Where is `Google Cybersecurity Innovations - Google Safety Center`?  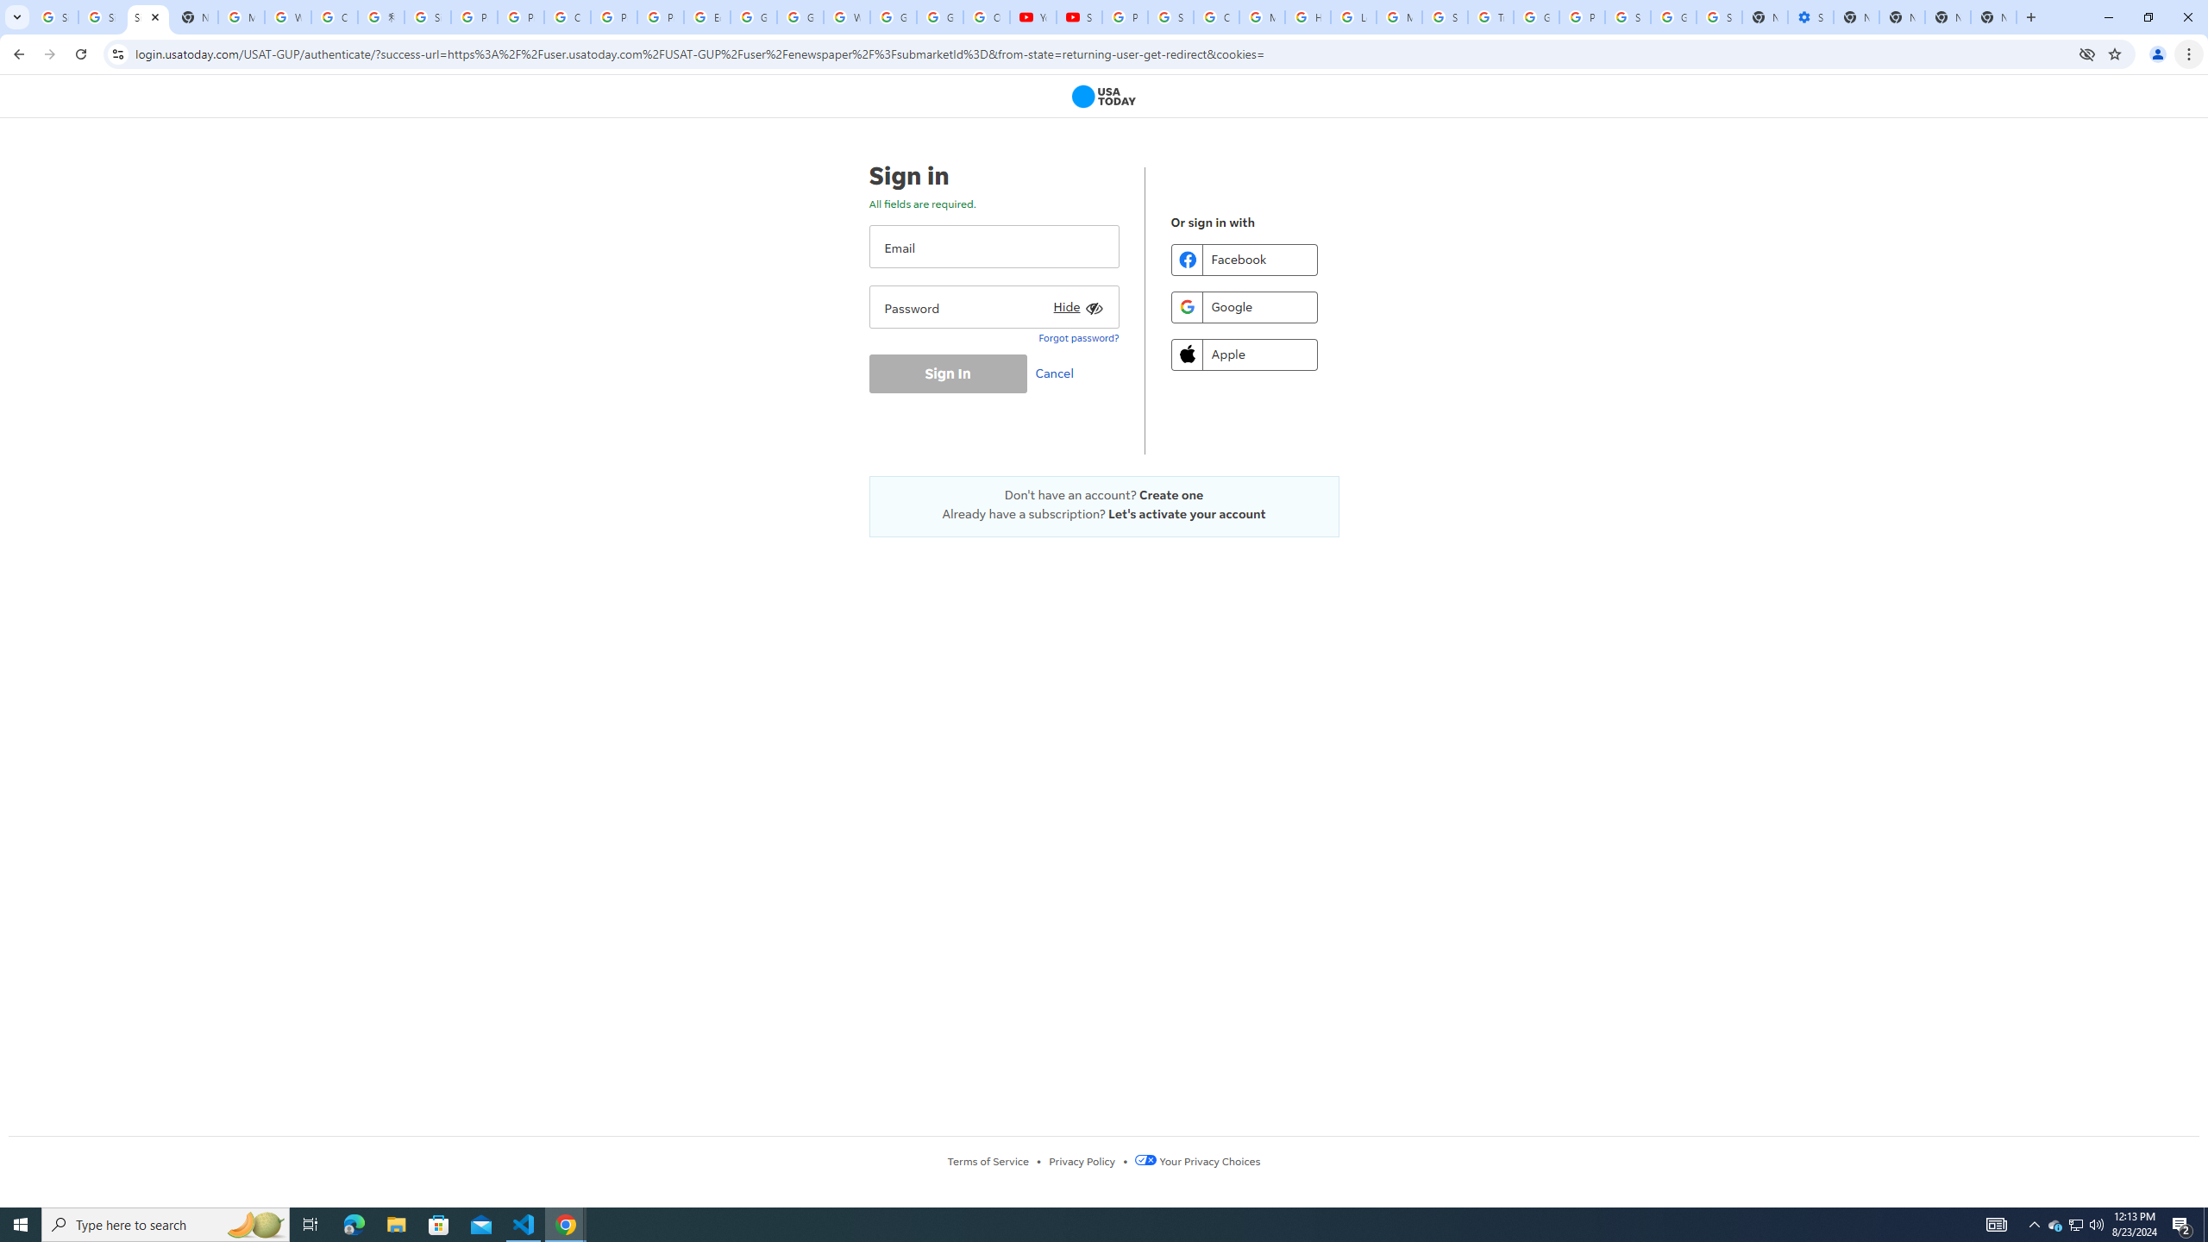
Google Cybersecurity Innovations - Google Safety Center is located at coordinates (1673, 17).